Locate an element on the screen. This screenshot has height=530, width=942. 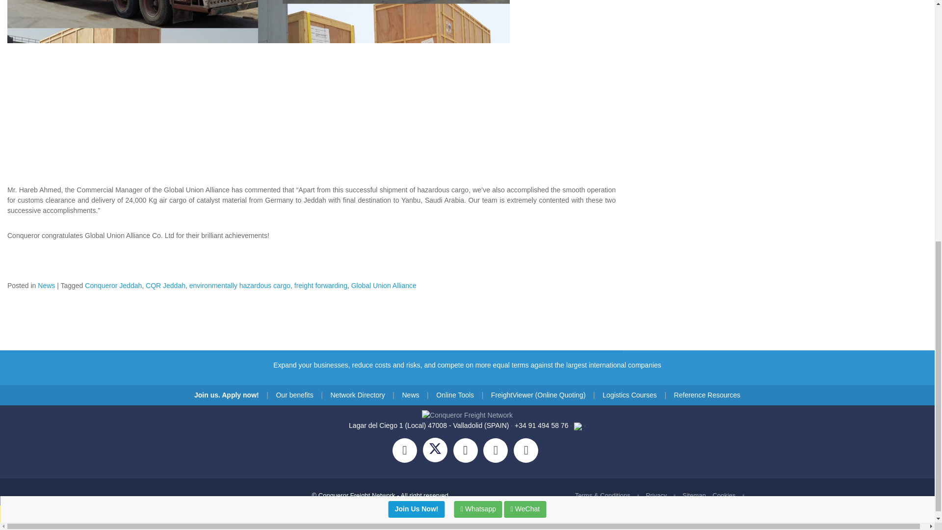
Youtube is located at coordinates (528, 451).